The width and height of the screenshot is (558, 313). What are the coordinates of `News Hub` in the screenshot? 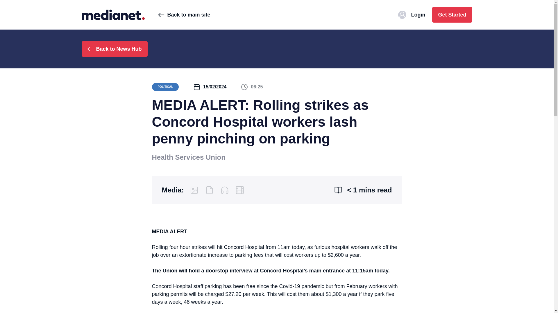 It's located at (113, 14).